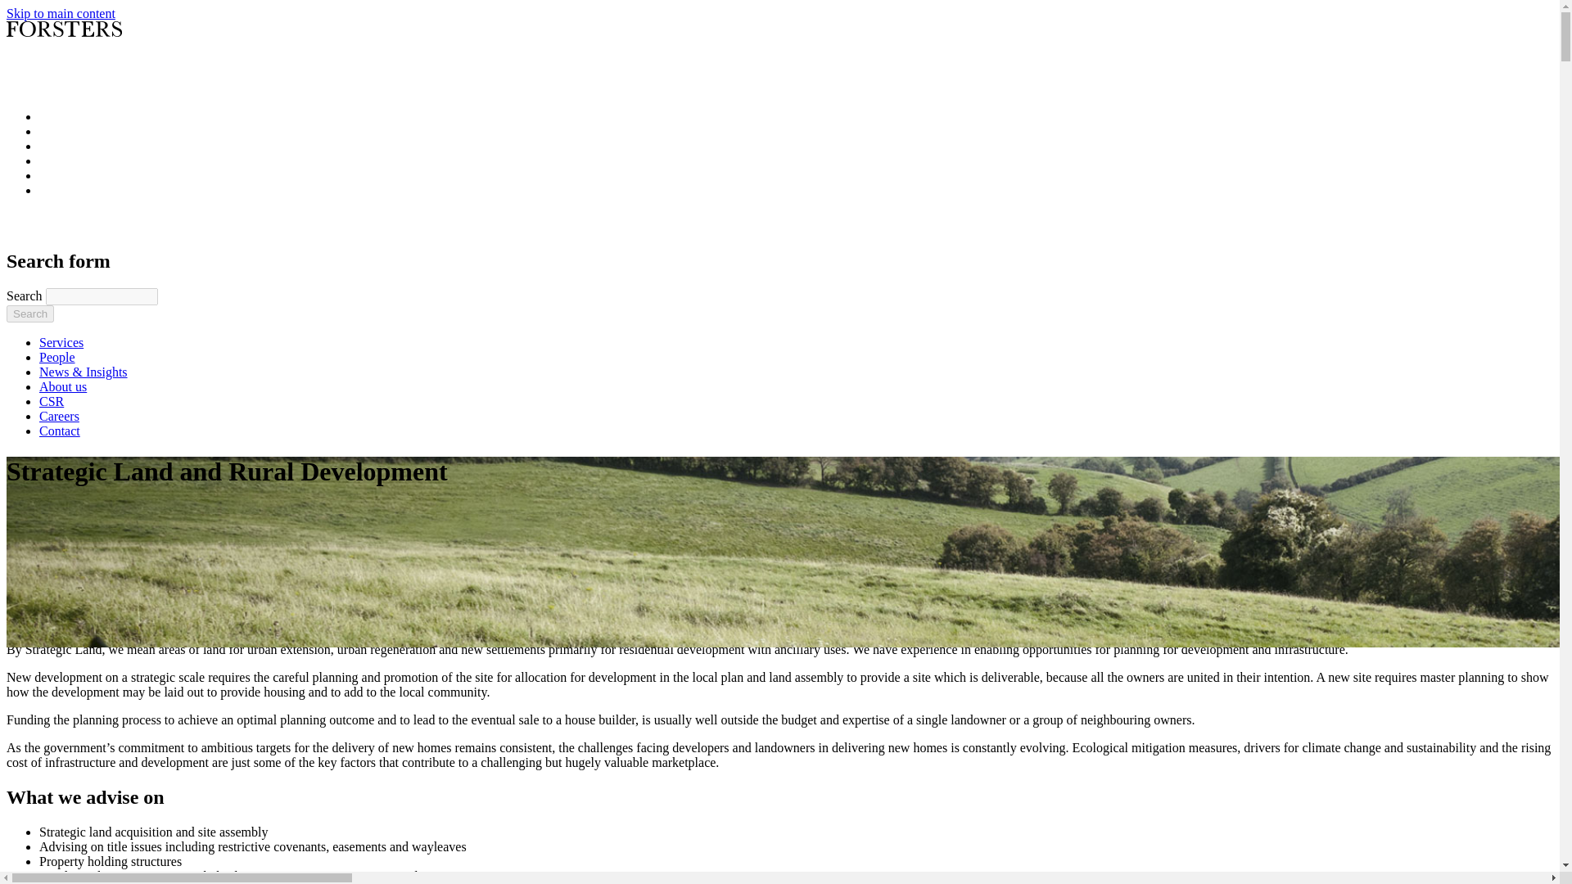 This screenshot has height=884, width=1572. Describe the element at coordinates (79, 226) in the screenshot. I see `Home` at that location.